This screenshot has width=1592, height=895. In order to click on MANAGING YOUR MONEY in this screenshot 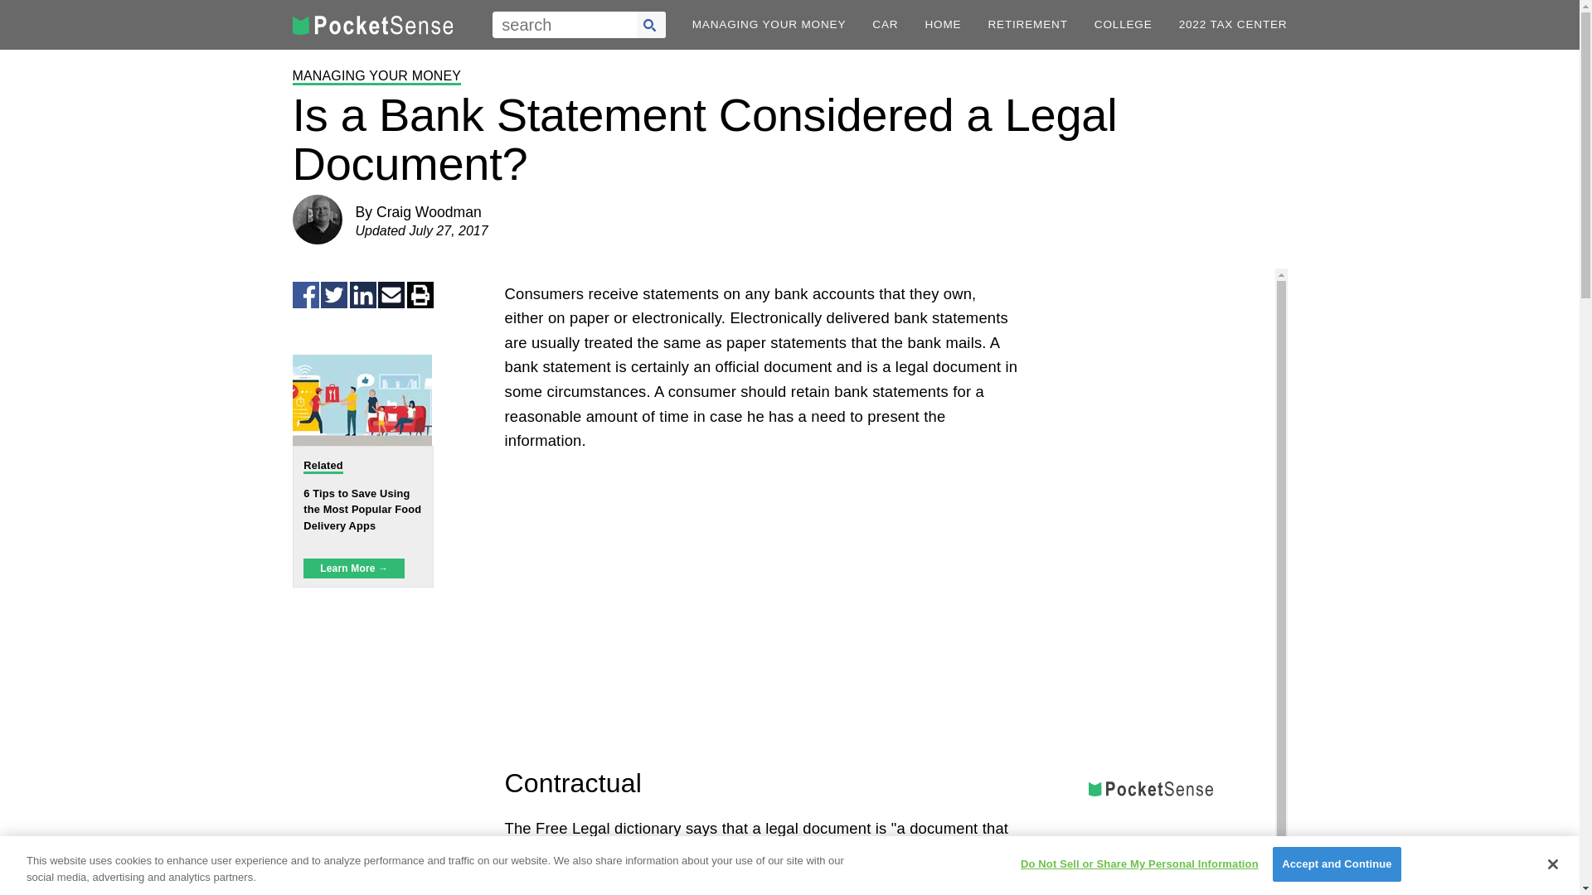, I will do `click(769, 24)`.